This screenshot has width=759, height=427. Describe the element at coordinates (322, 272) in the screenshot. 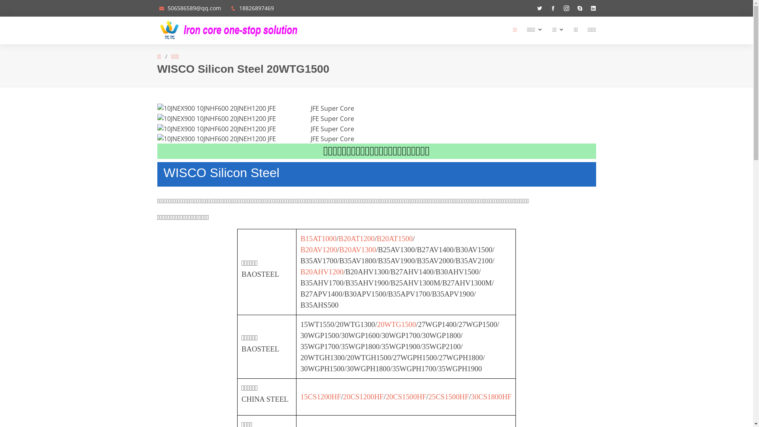

I see `B20AHV1200` at that location.